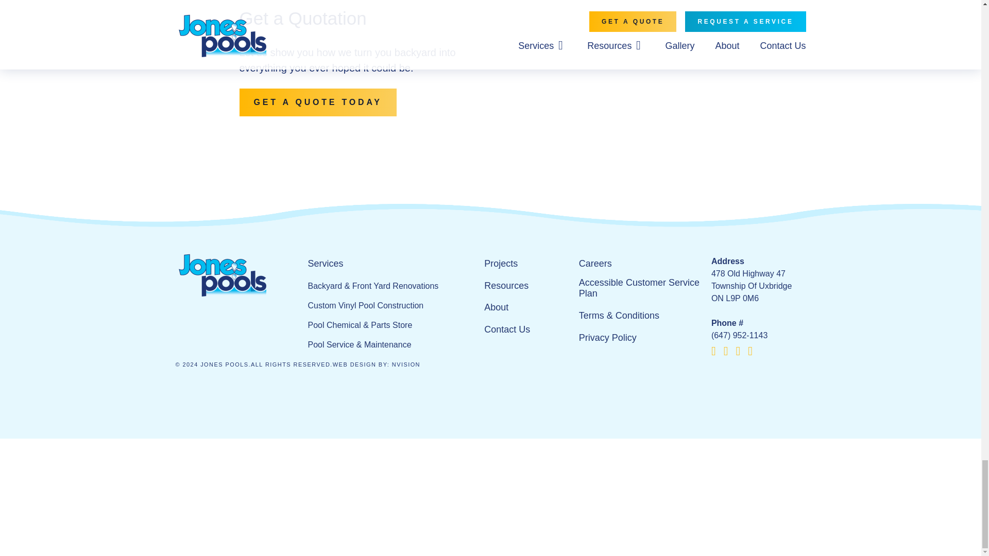  What do you see at coordinates (506, 286) in the screenshot?
I see `Resources` at bounding box center [506, 286].